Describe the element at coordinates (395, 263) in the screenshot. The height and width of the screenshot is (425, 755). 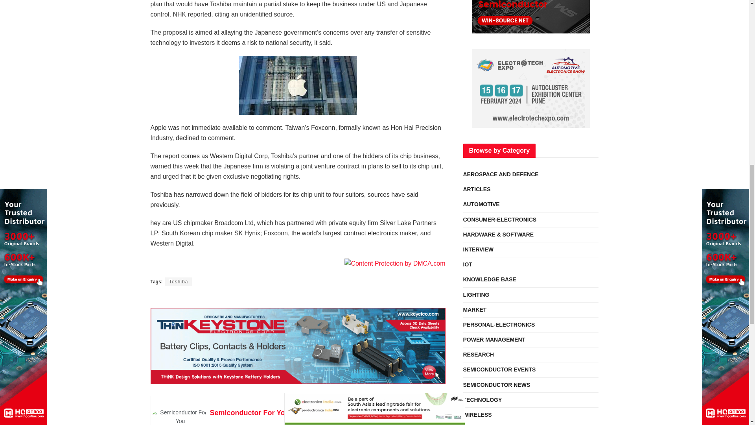
I see `Content Protection by DMCA.com` at that location.